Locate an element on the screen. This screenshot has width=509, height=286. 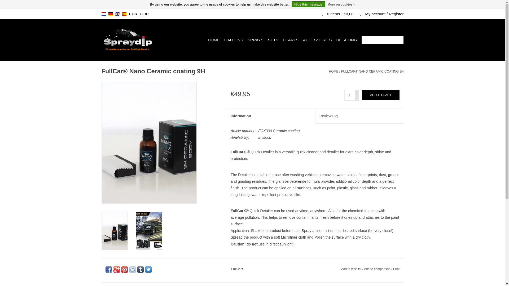
es is located at coordinates (124, 14).